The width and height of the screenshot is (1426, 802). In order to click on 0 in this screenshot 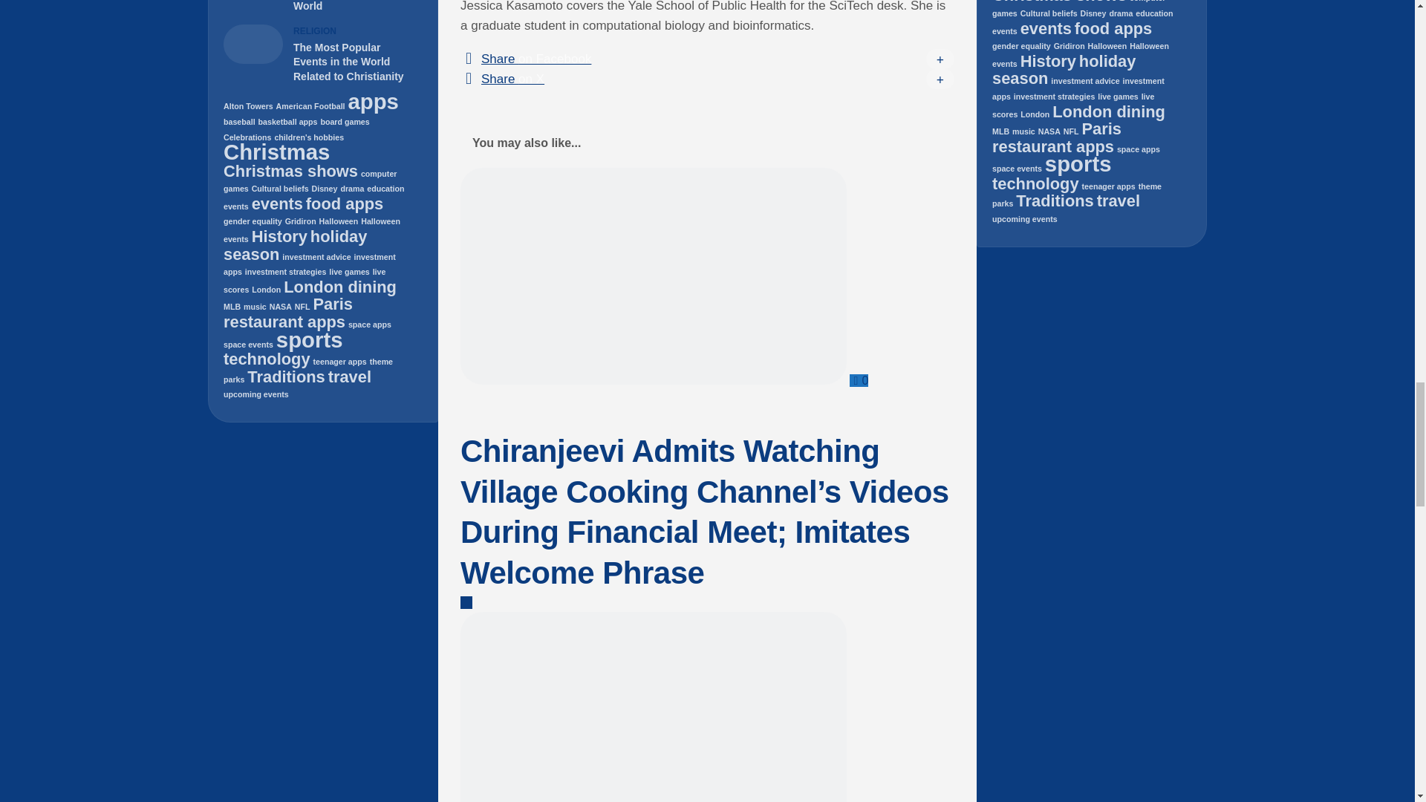, I will do `click(859, 380)`.